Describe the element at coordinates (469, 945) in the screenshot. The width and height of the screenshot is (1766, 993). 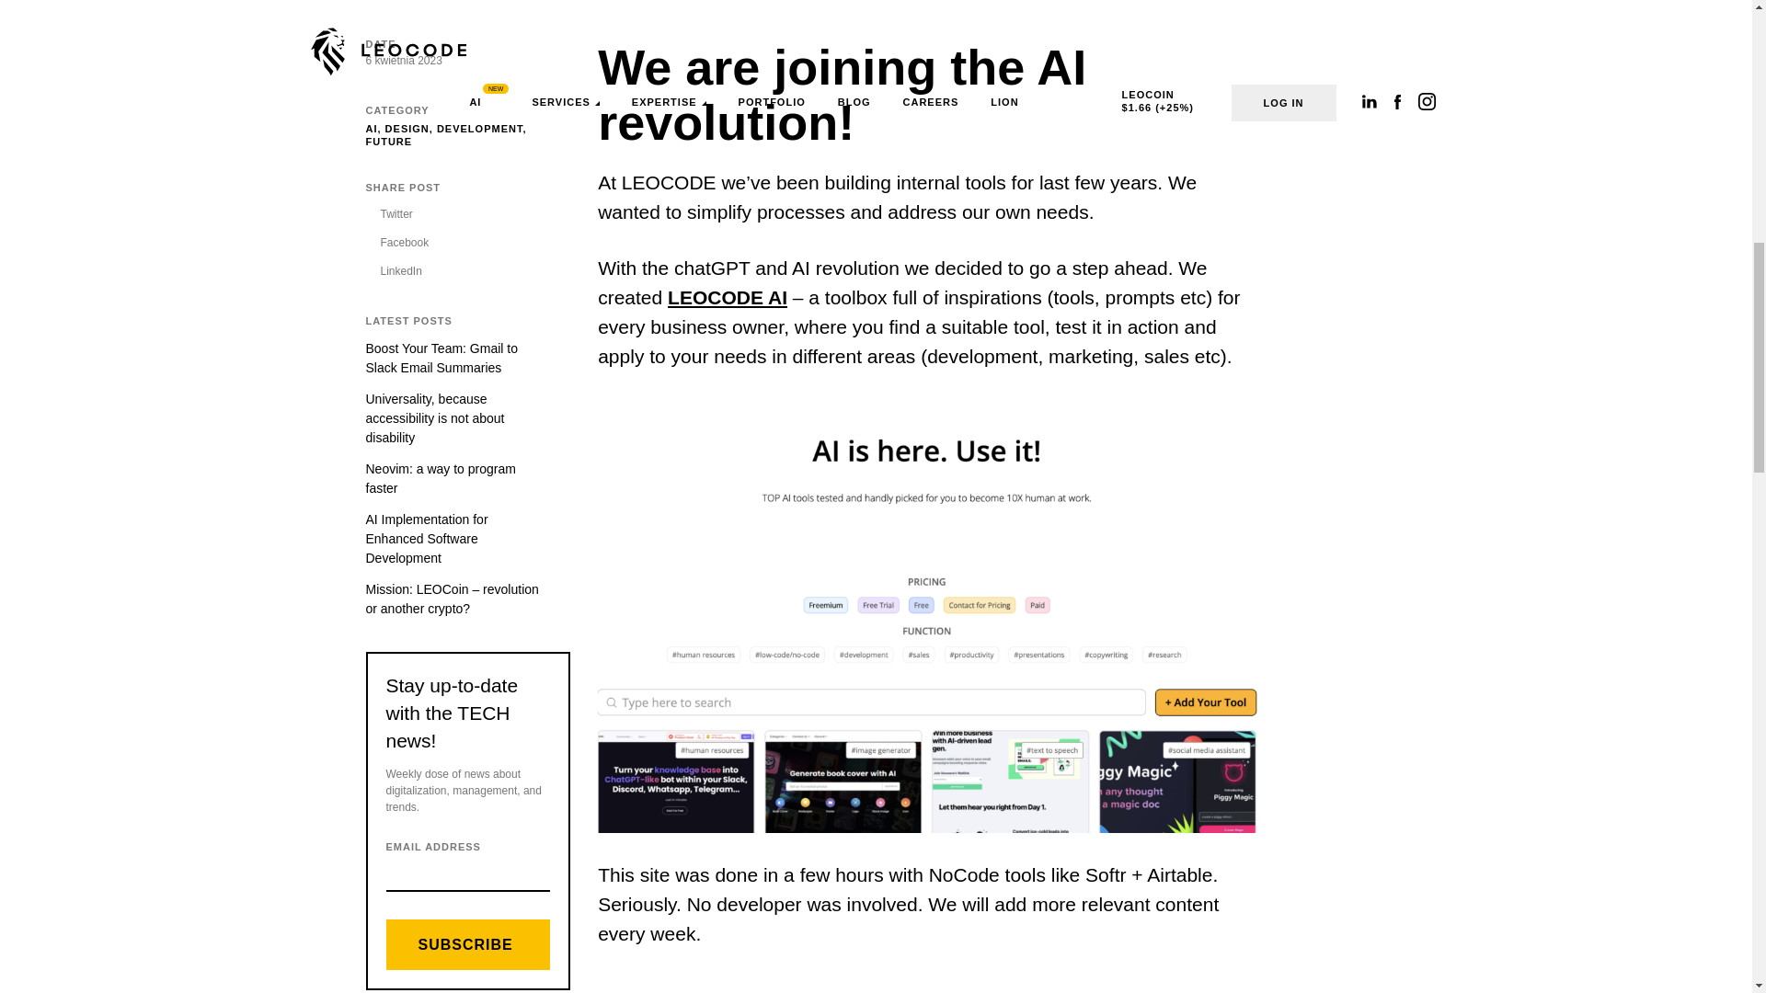
I see `Subscribe ` at that location.